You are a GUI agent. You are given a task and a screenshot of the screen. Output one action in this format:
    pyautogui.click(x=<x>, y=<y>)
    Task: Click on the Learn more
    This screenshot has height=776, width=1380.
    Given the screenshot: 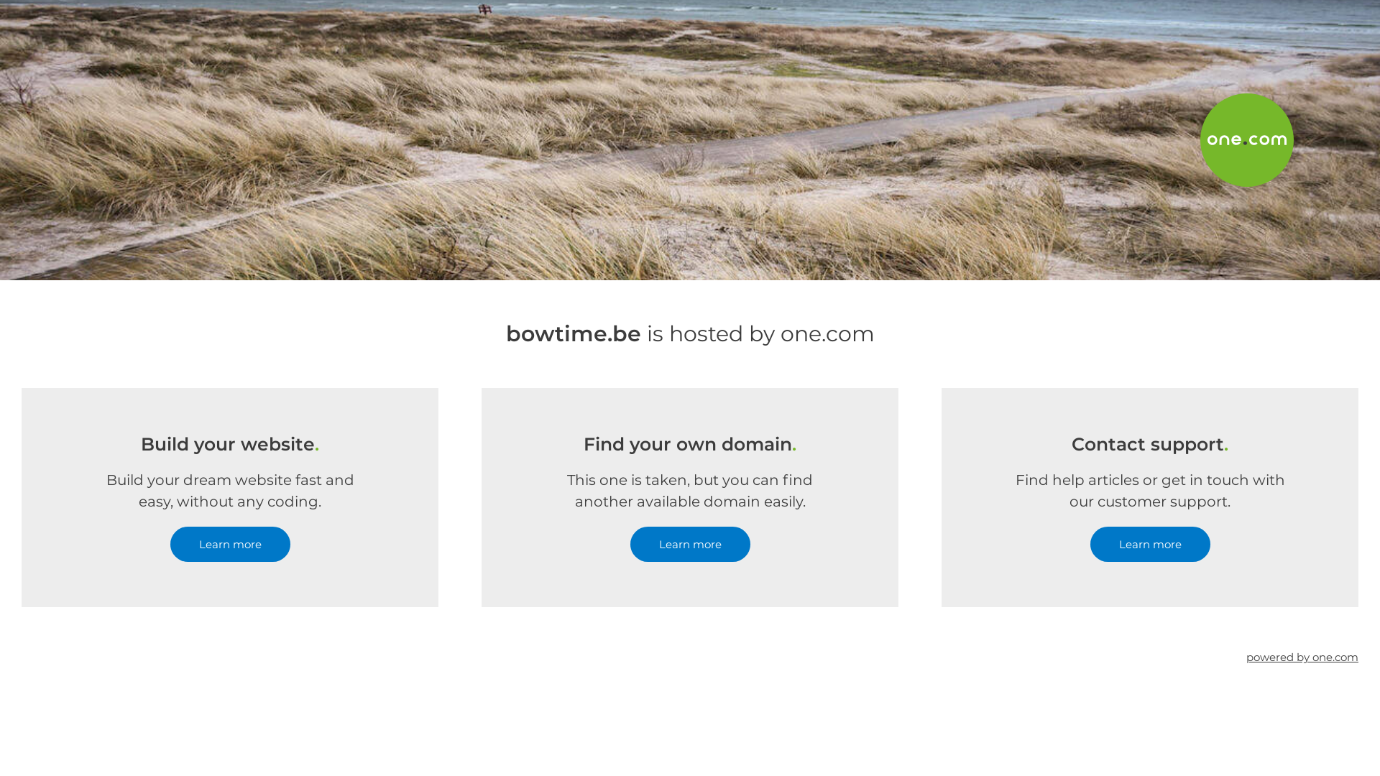 What is the action you would take?
    pyautogui.click(x=690, y=545)
    